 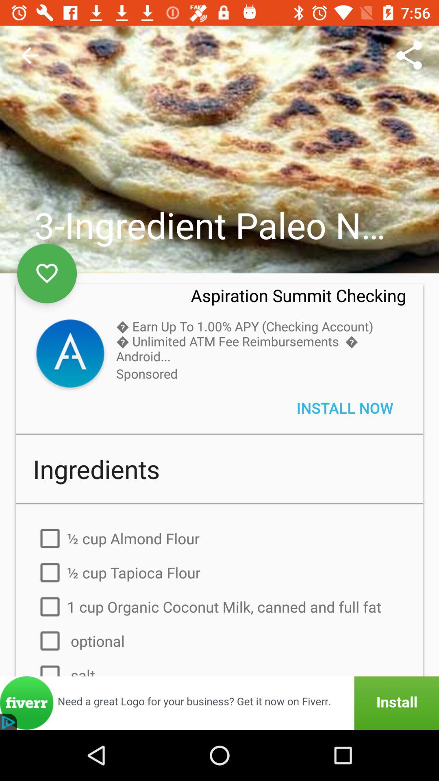 I want to click on select the 12 cup tapioca flour option, so click(x=219, y=572).